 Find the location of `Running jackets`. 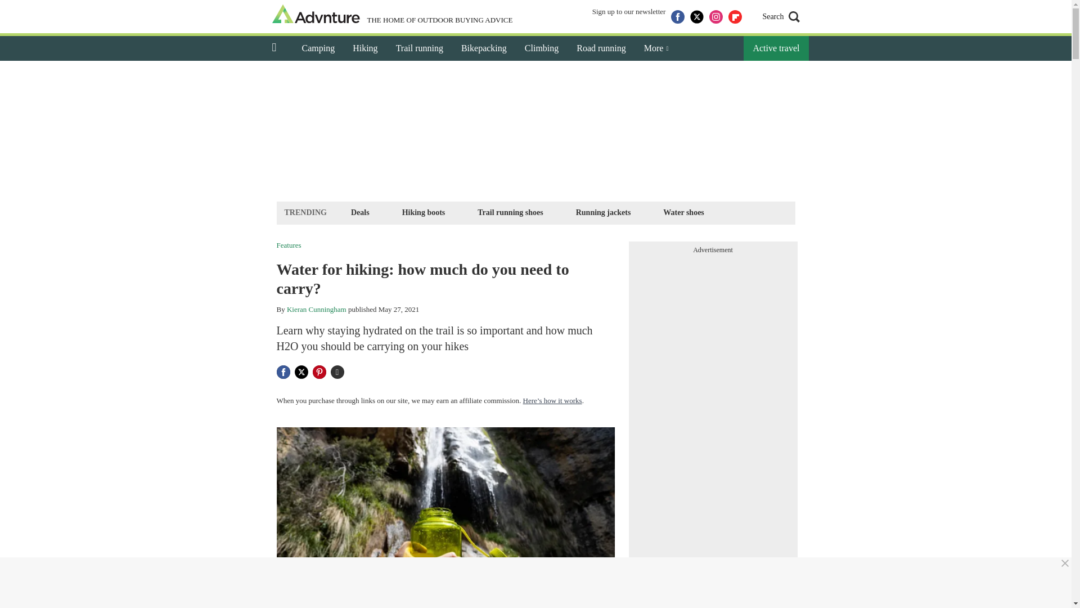

Running jackets is located at coordinates (603, 212).